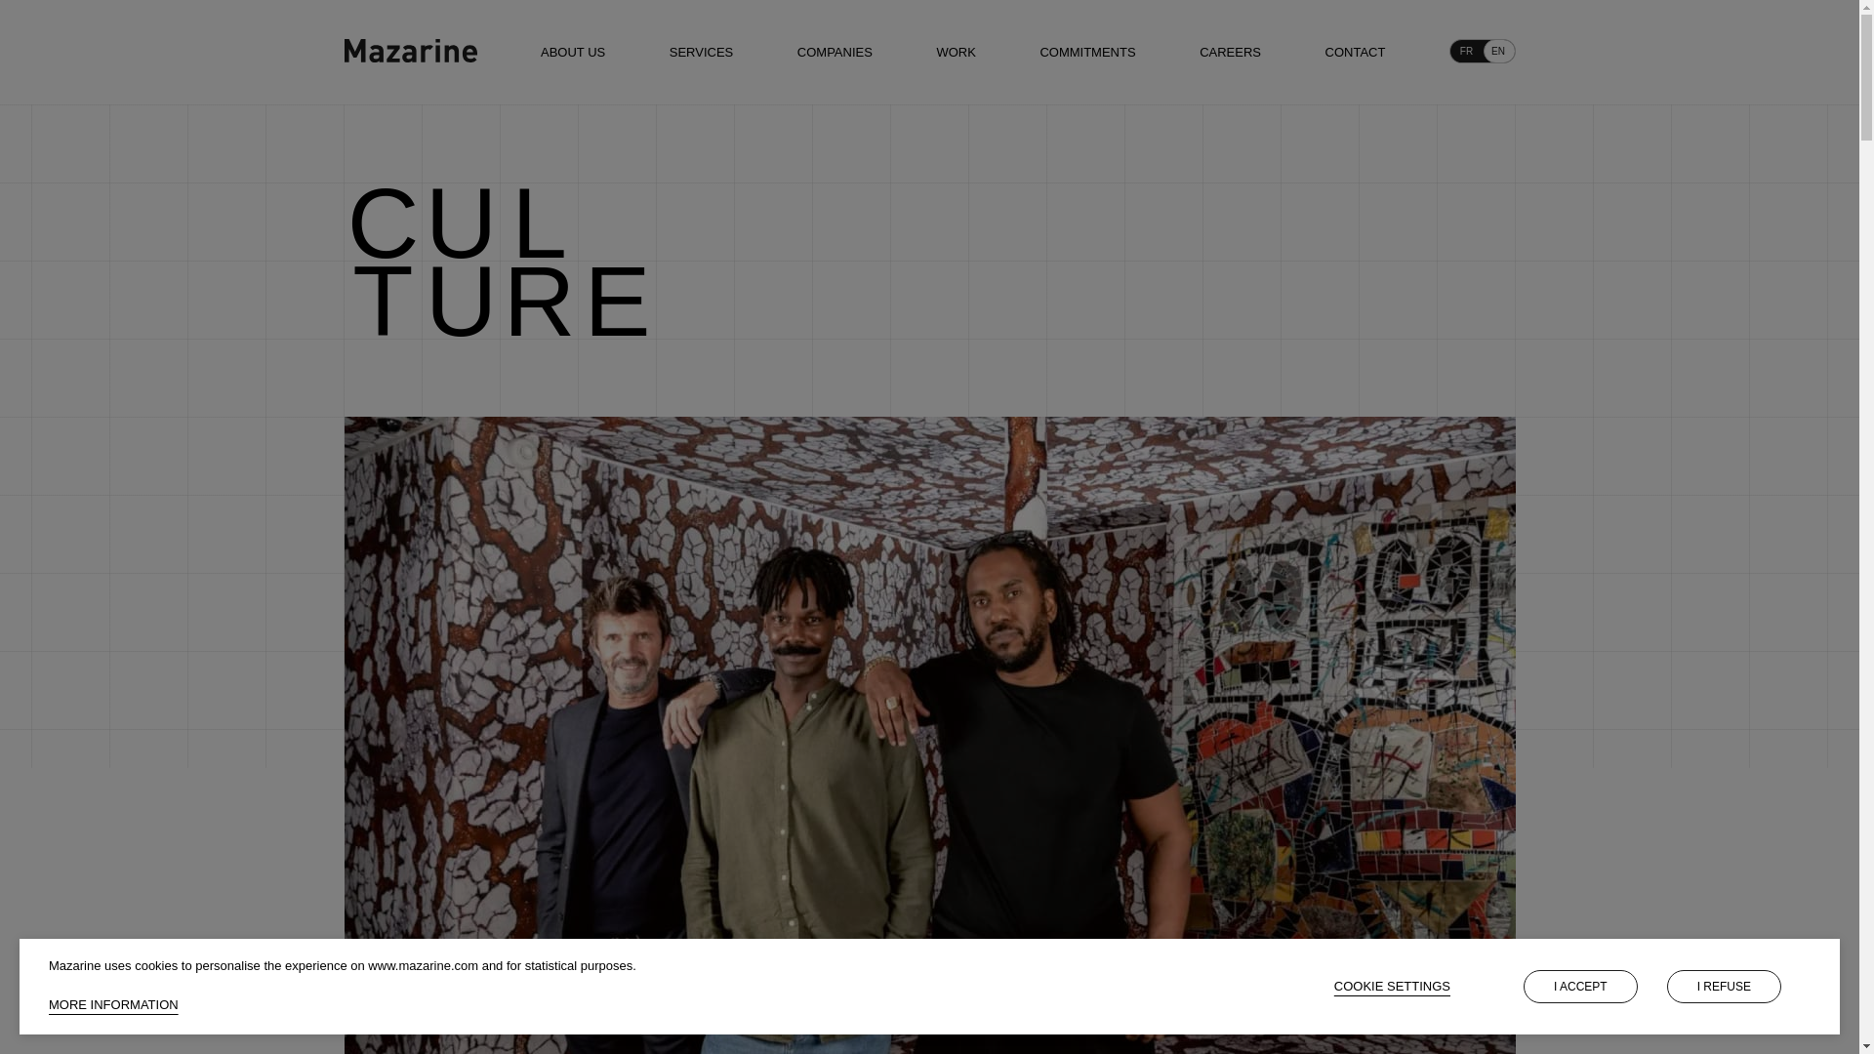  Describe the element at coordinates (1230, 52) in the screenshot. I see `CAREERS` at that location.